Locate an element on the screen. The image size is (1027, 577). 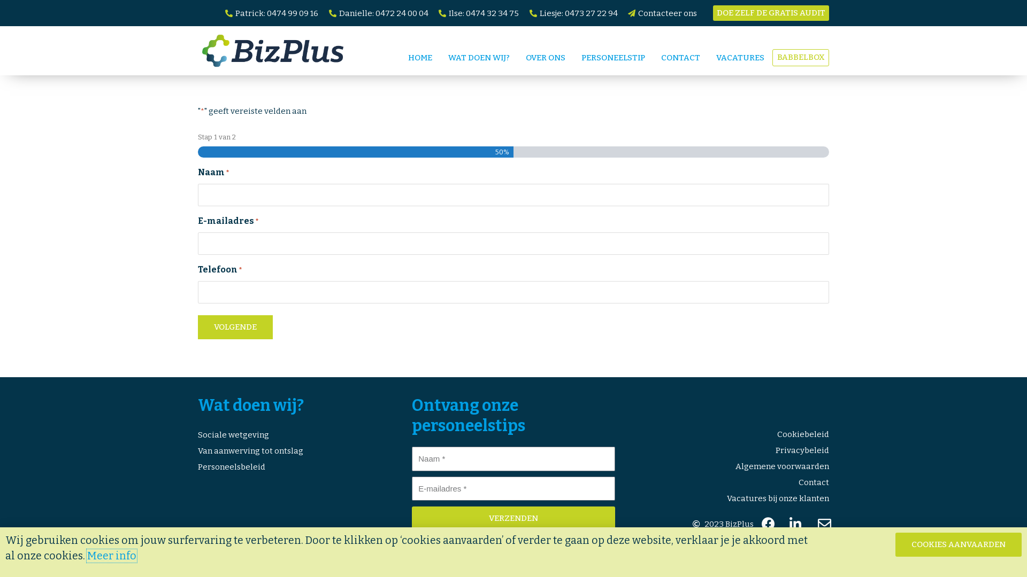
DOE ZELF DE GRATIS AUDIT is located at coordinates (771, 13).